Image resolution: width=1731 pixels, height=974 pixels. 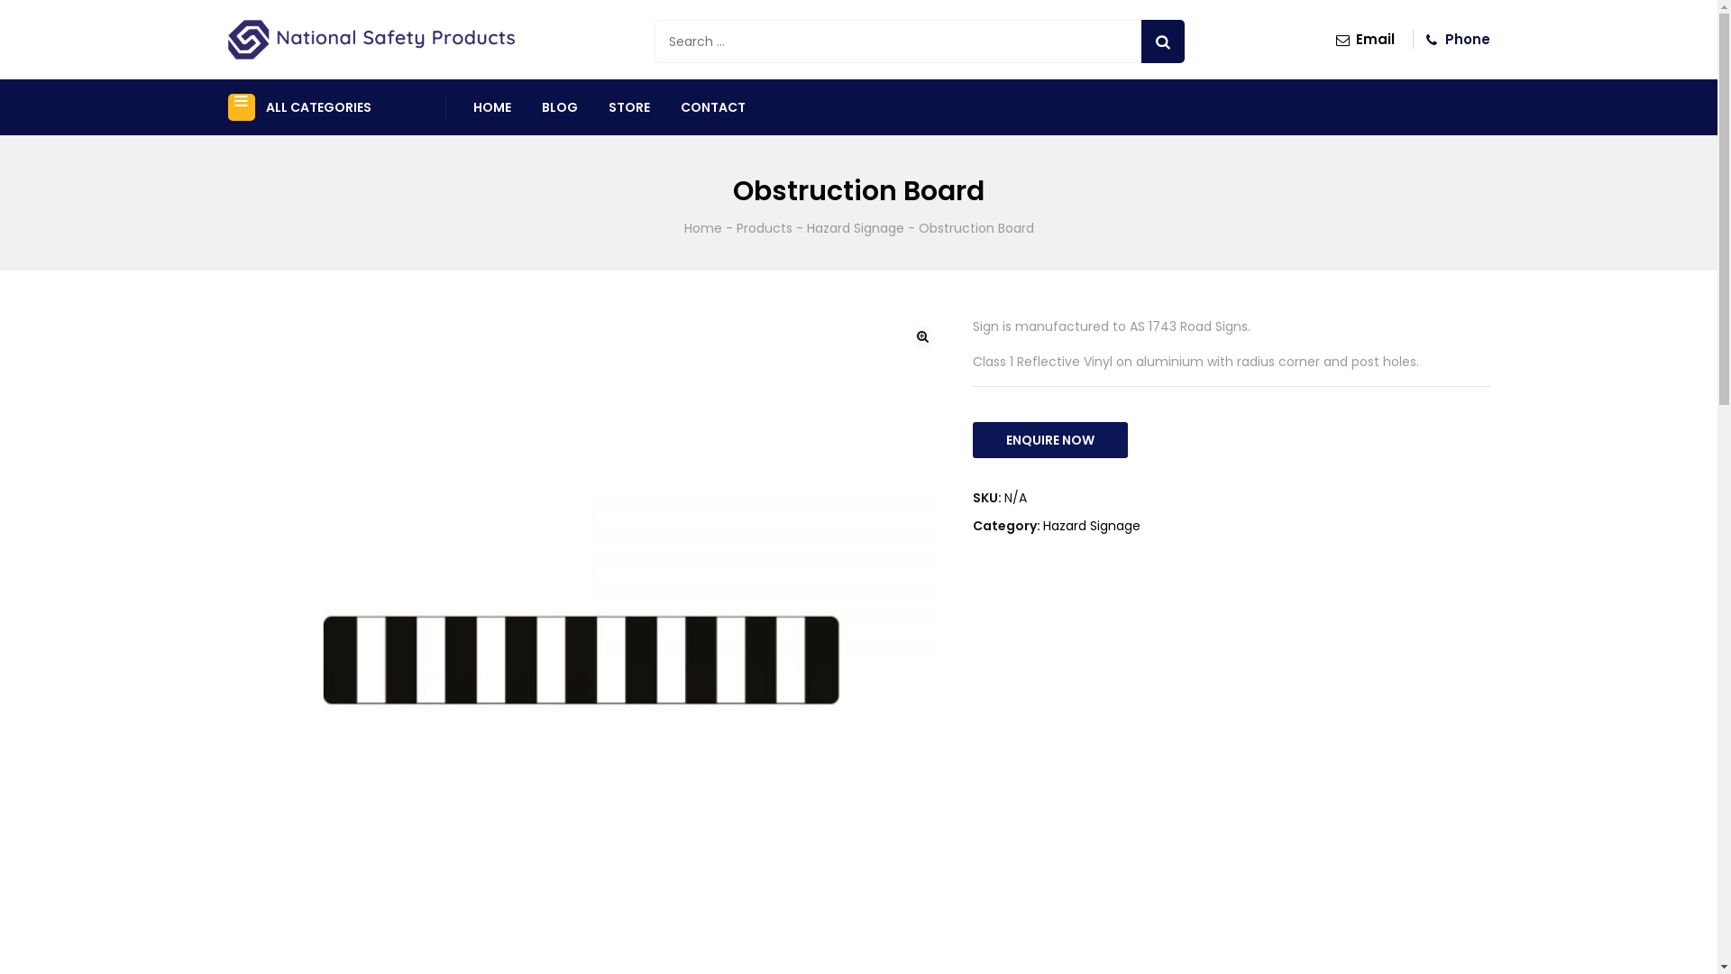 I want to click on CONTACT, so click(x=713, y=107).